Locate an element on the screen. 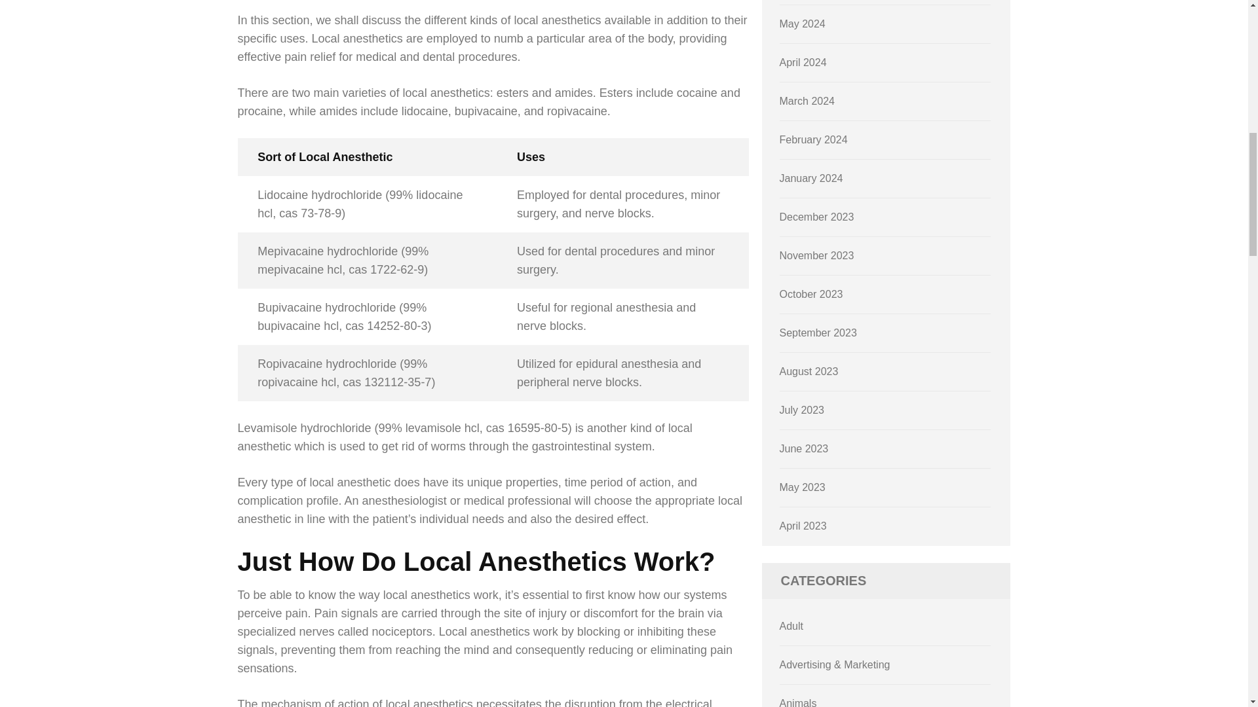 The image size is (1258, 707). January 2024 is located at coordinates (811, 178).